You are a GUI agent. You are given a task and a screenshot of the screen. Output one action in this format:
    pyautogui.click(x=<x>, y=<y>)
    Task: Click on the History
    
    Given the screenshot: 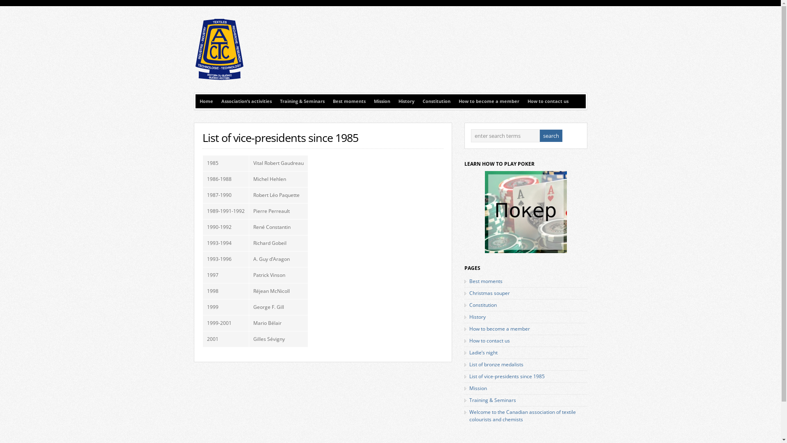 What is the action you would take?
    pyautogui.click(x=477, y=317)
    